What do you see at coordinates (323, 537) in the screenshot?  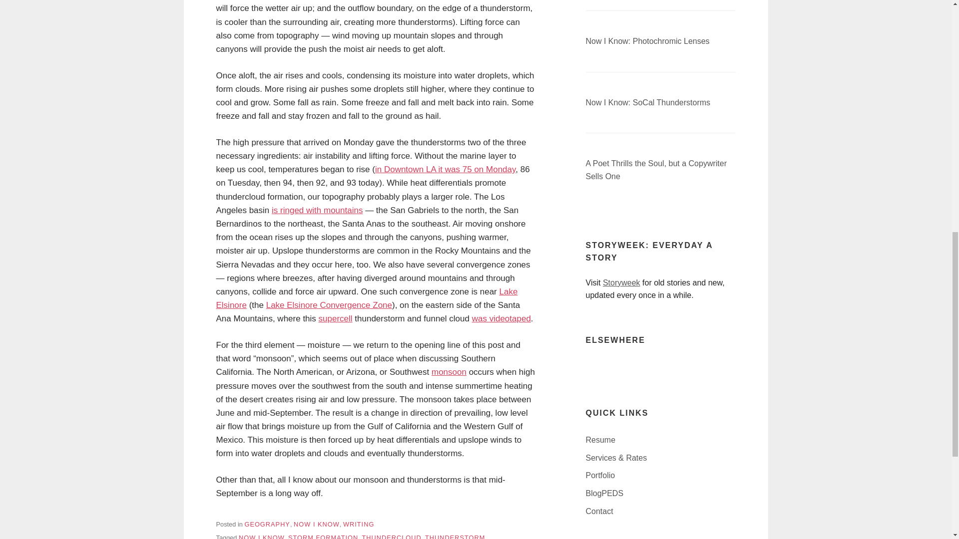 I see `STORM FORMATION` at bounding box center [323, 537].